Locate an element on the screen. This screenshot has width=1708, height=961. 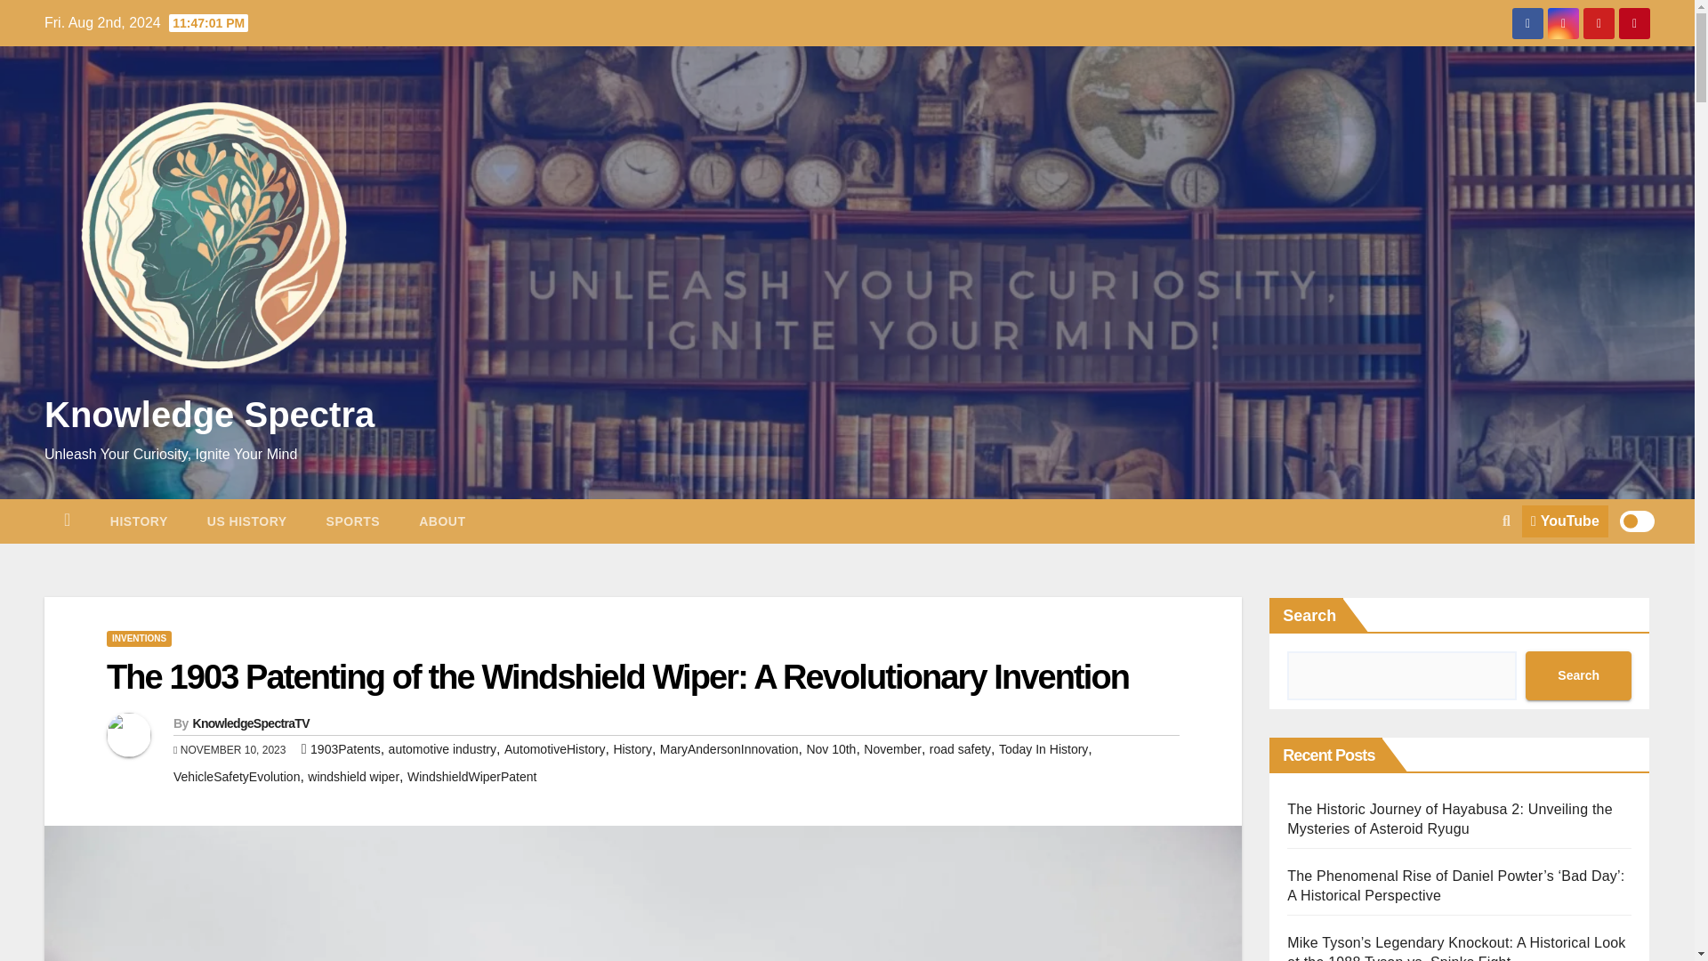
Today In History is located at coordinates (1043, 748).